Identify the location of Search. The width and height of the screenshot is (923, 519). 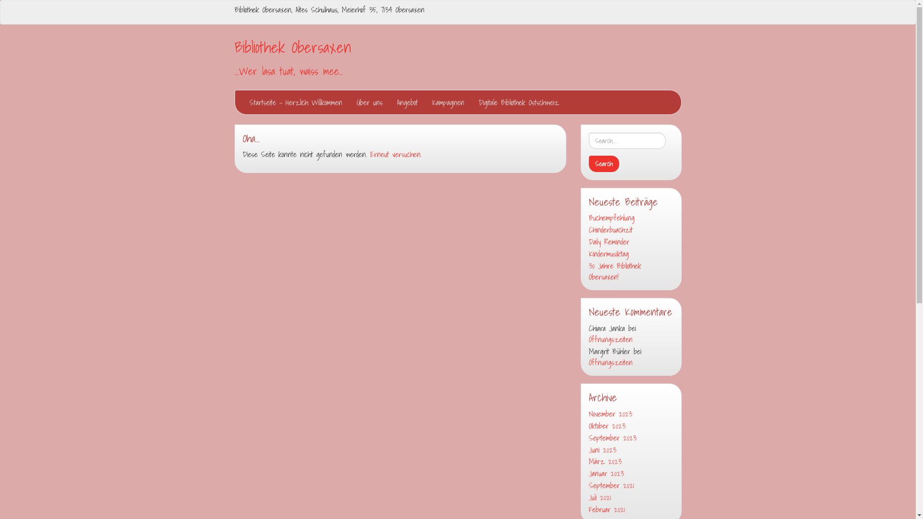
(604, 164).